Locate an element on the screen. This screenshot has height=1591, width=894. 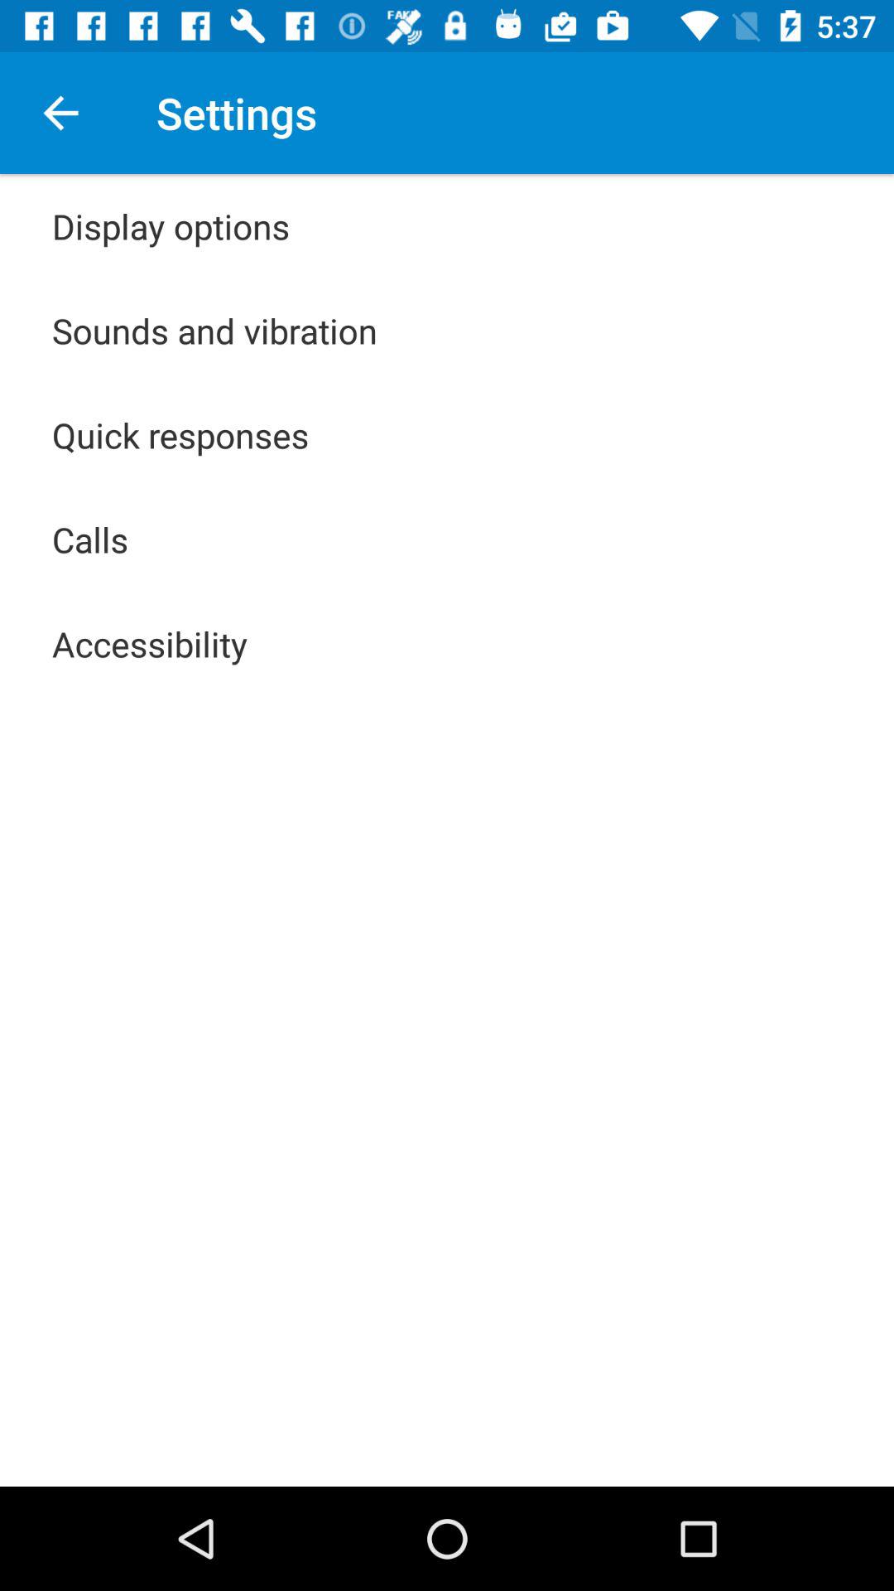
launch the app next to settings icon is located at coordinates (60, 113).